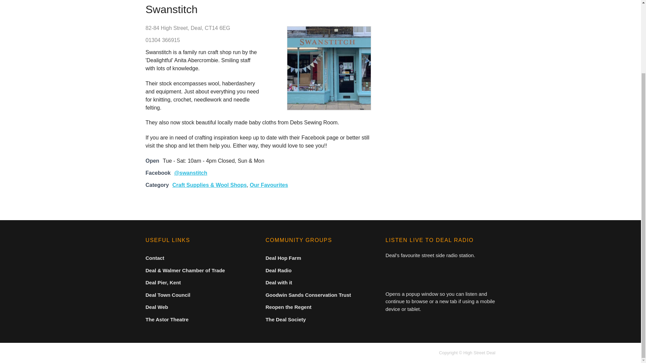  I want to click on The Astor Theatre, so click(167, 319).